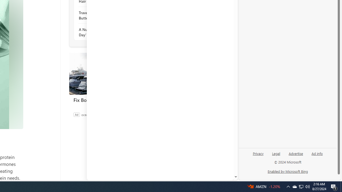 The image size is (342, 192). I want to click on Fix Boat Bliss, so click(109, 74).